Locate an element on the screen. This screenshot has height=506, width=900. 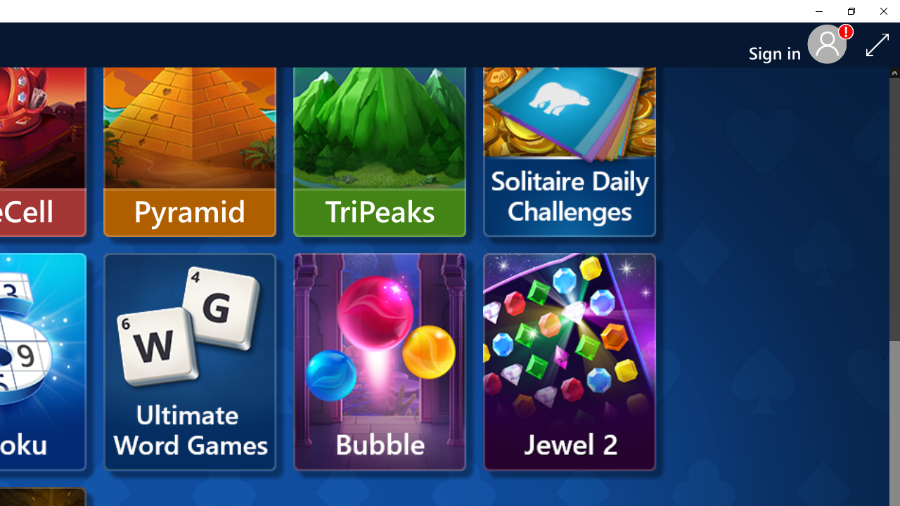
Microsoft Jewel 2 is located at coordinates (570, 362).